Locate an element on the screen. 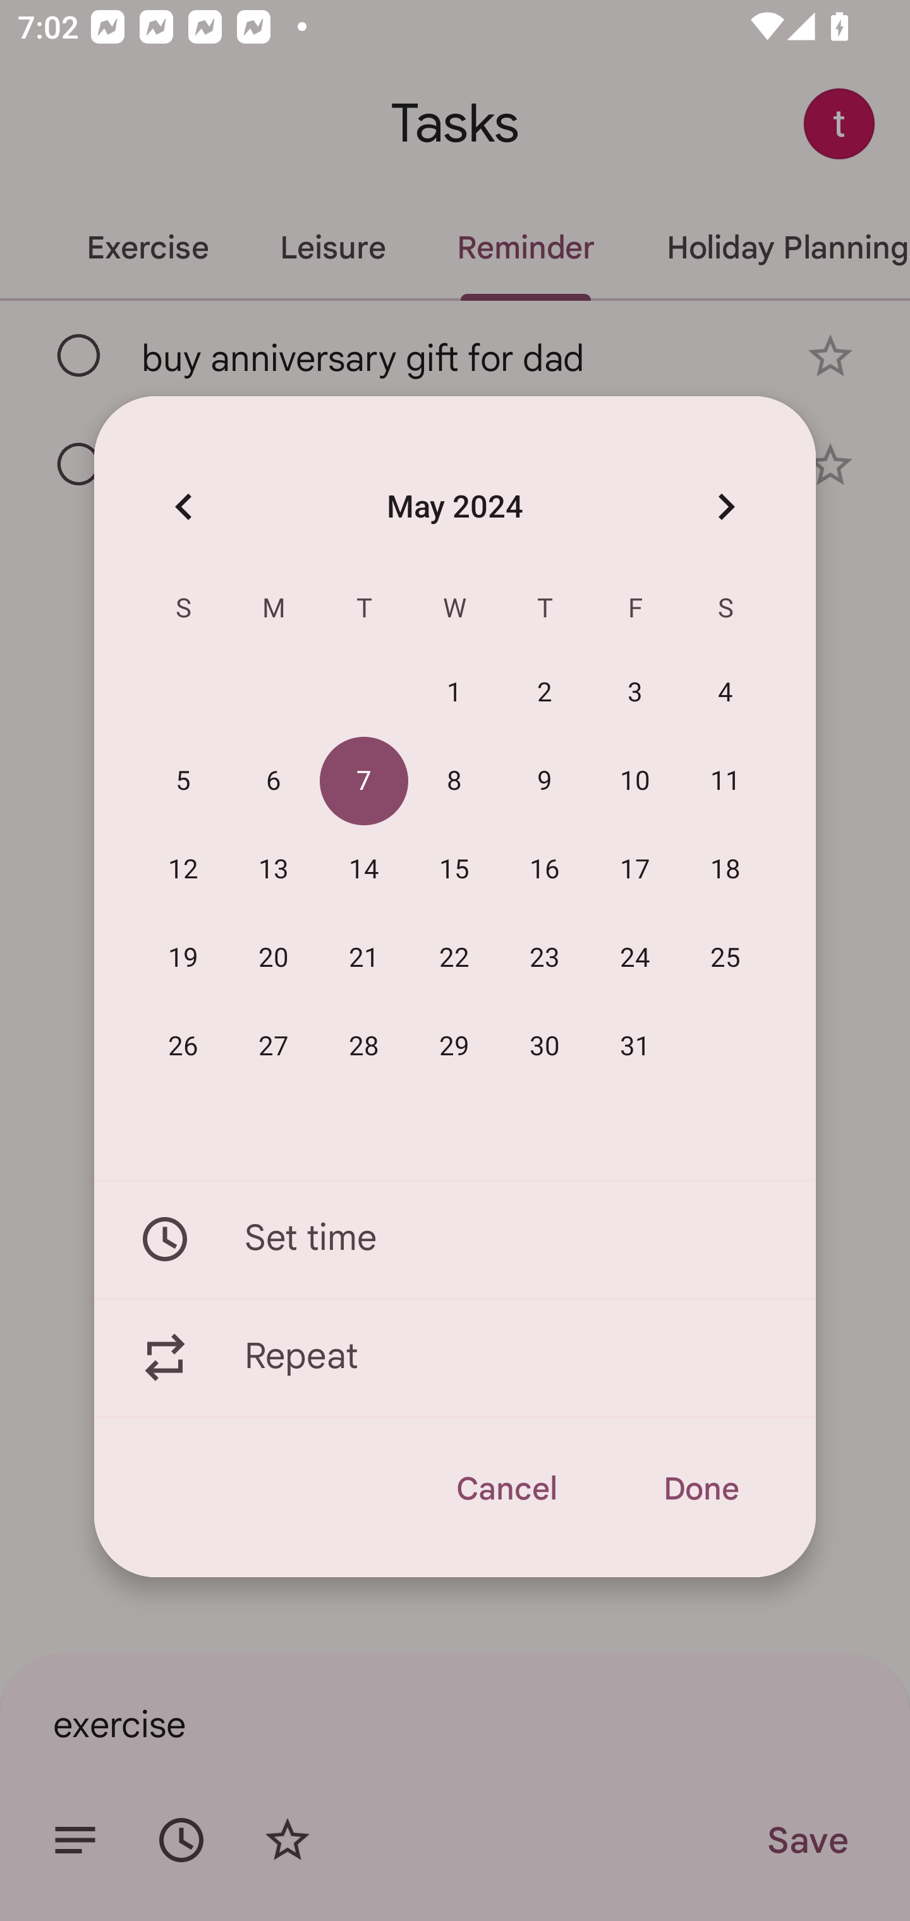  14 14 May 2024 is located at coordinates (364, 870).